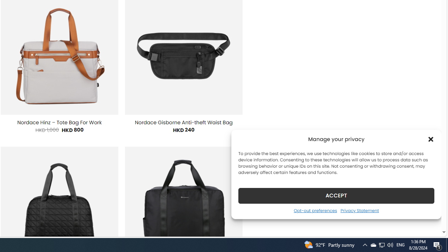 This screenshot has width=448, height=252. What do you see at coordinates (184, 122) in the screenshot?
I see `Nordace Gisborne Anti-theft Waist Bag` at bounding box center [184, 122].